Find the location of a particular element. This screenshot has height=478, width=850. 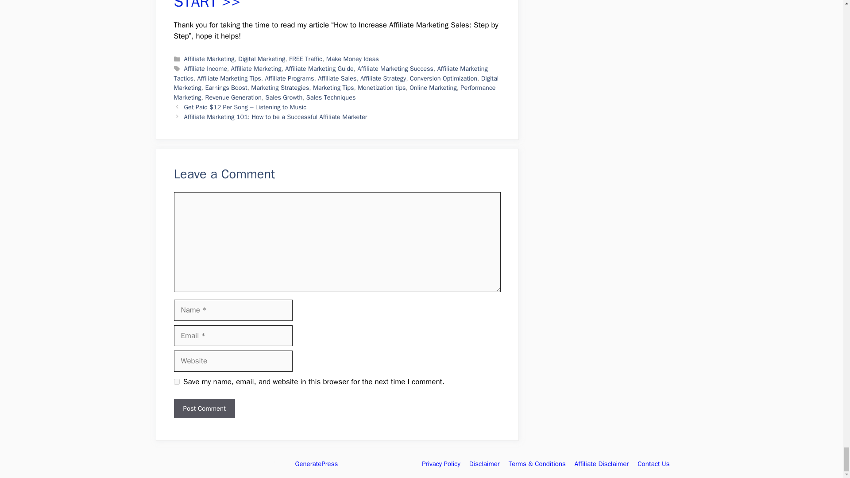

Affiliate Marketing Tips is located at coordinates (229, 78).